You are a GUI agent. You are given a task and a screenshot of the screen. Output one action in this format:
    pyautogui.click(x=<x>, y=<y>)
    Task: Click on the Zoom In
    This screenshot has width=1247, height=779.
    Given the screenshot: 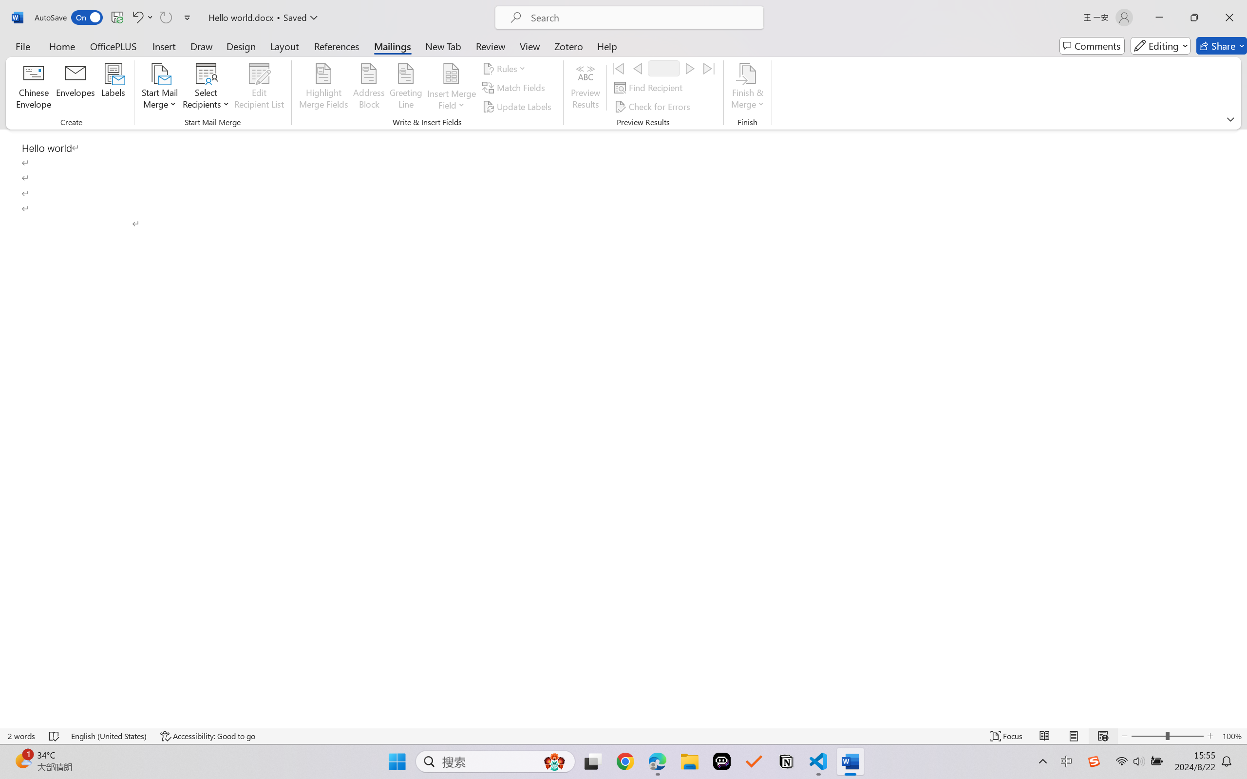 What is the action you would take?
    pyautogui.click(x=1210, y=736)
    